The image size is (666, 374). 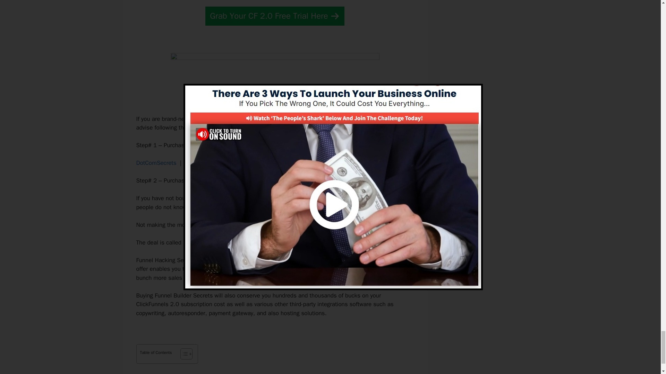 What do you see at coordinates (204, 163) in the screenshot?
I see `Expert Secrets` at bounding box center [204, 163].